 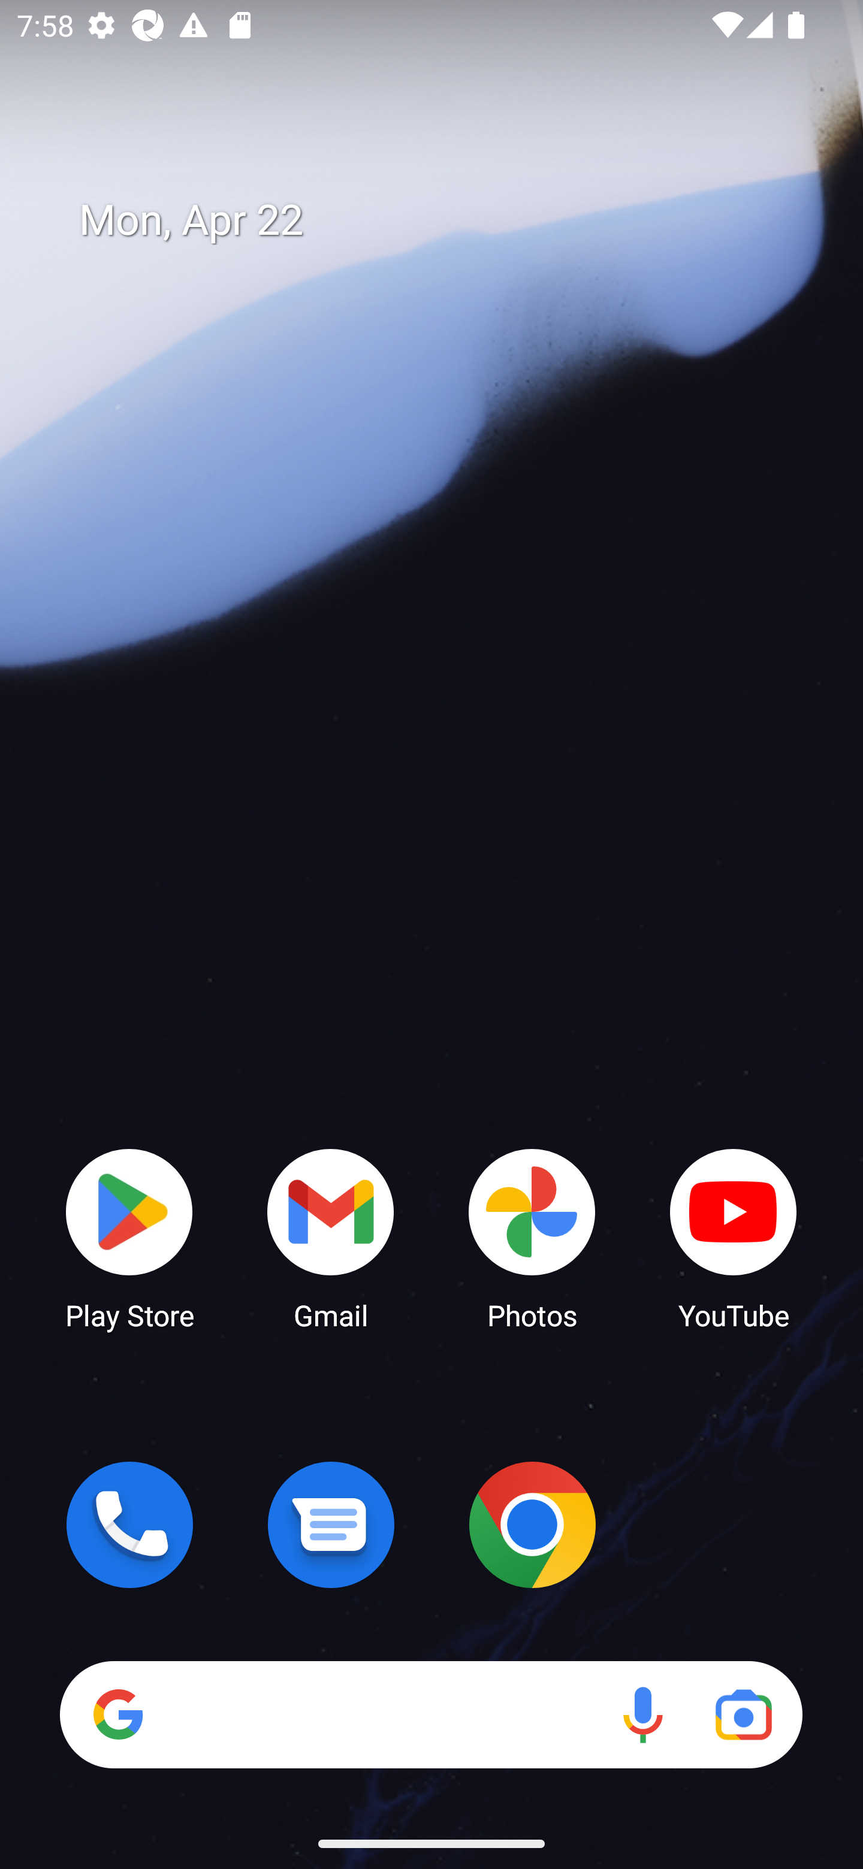 I want to click on Photos, so click(x=532, y=1238).